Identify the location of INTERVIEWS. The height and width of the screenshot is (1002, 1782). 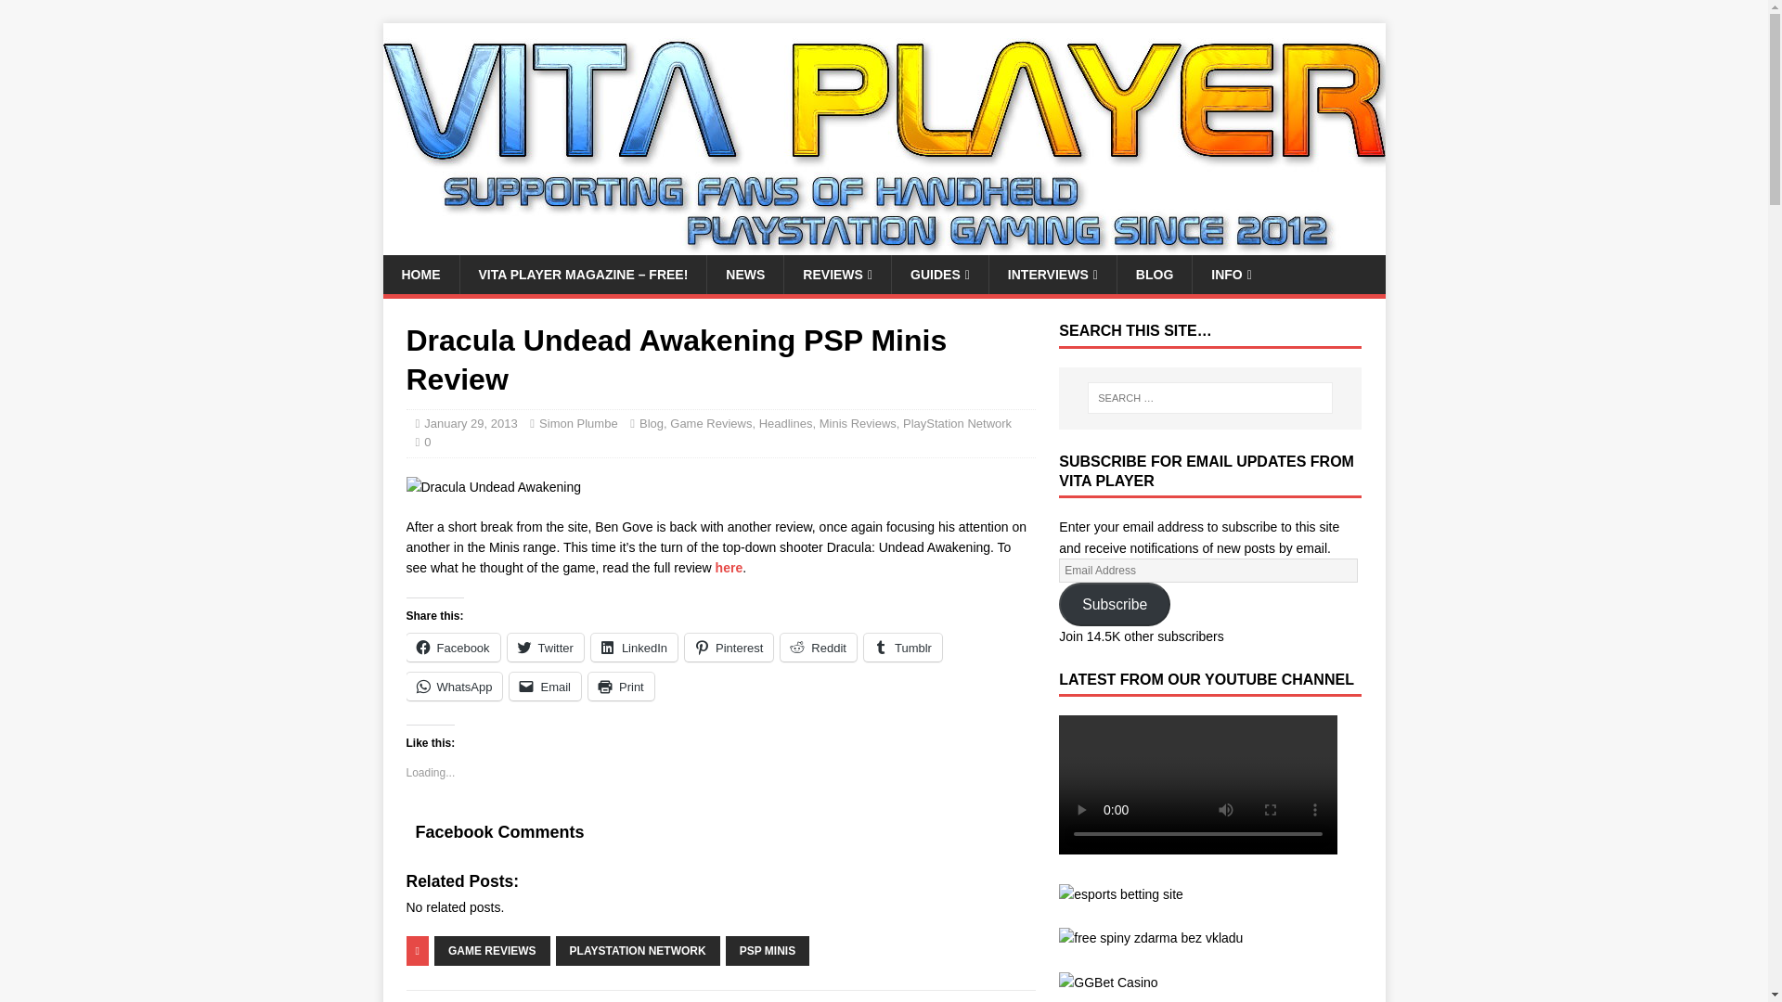
(1052, 275).